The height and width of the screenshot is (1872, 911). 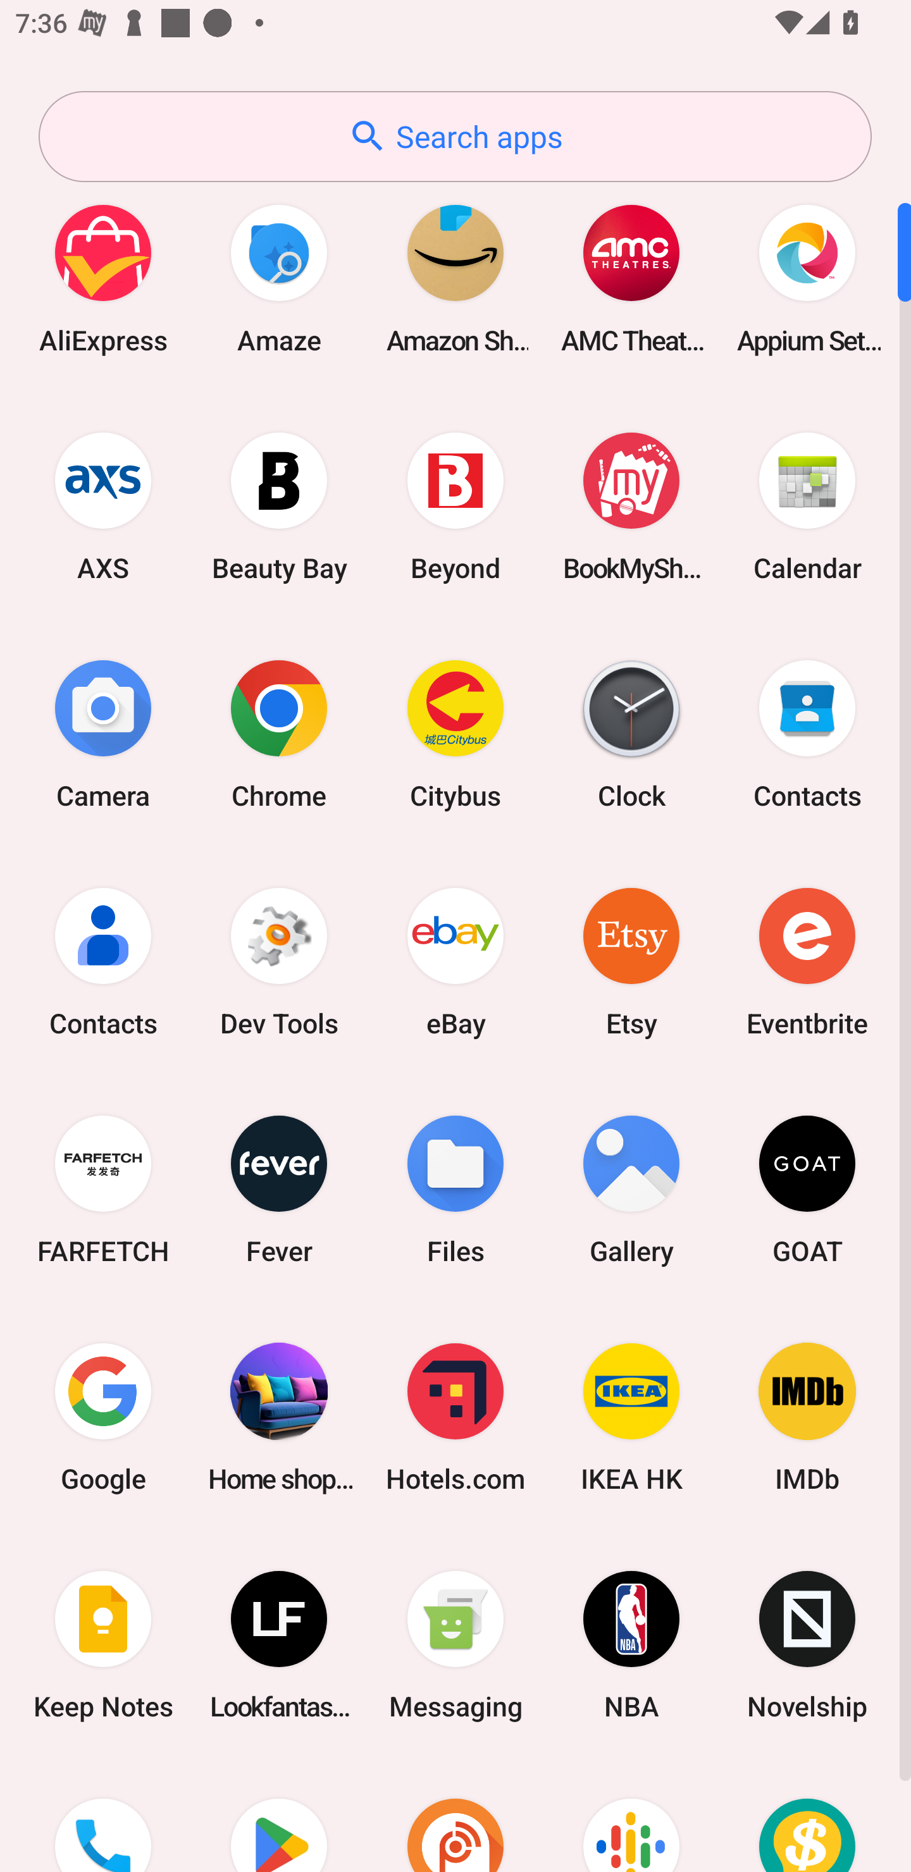 What do you see at coordinates (807, 1816) in the screenshot?
I see `Price` at bounding box center [807, 1816].